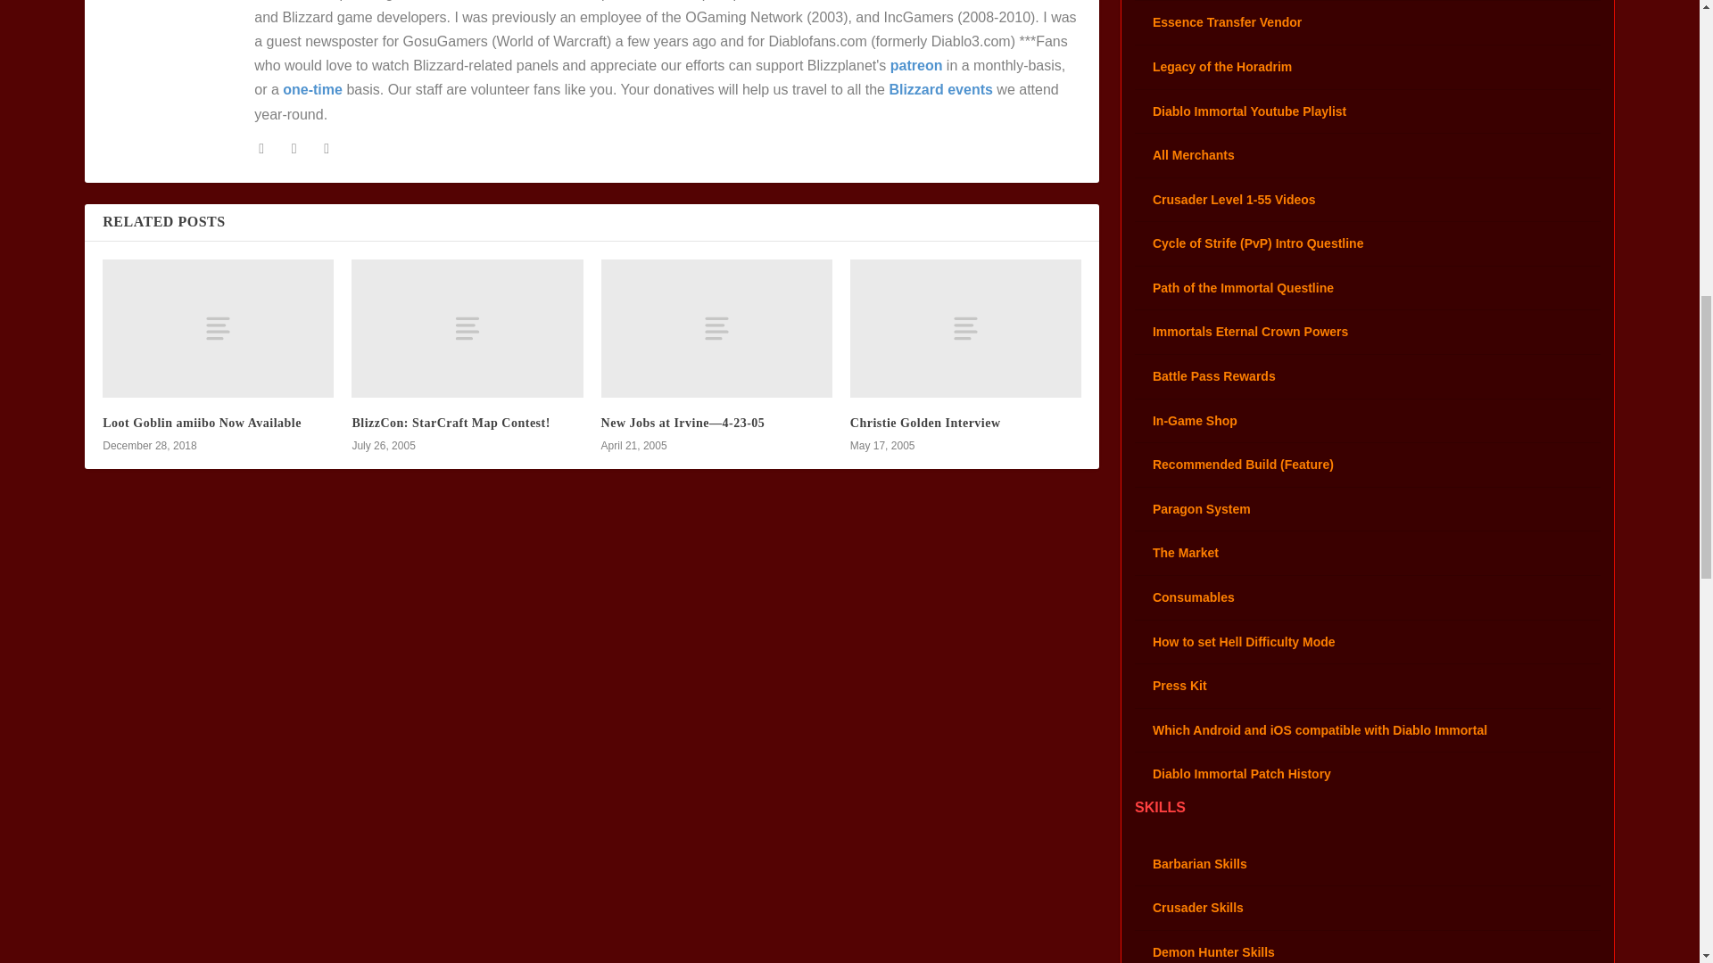 This screenshot has height=963, width=1713. Describe the element at coordinates (202, 423) in the screenshot. I see `Loot Goblin amiibo Now Available` at that location.